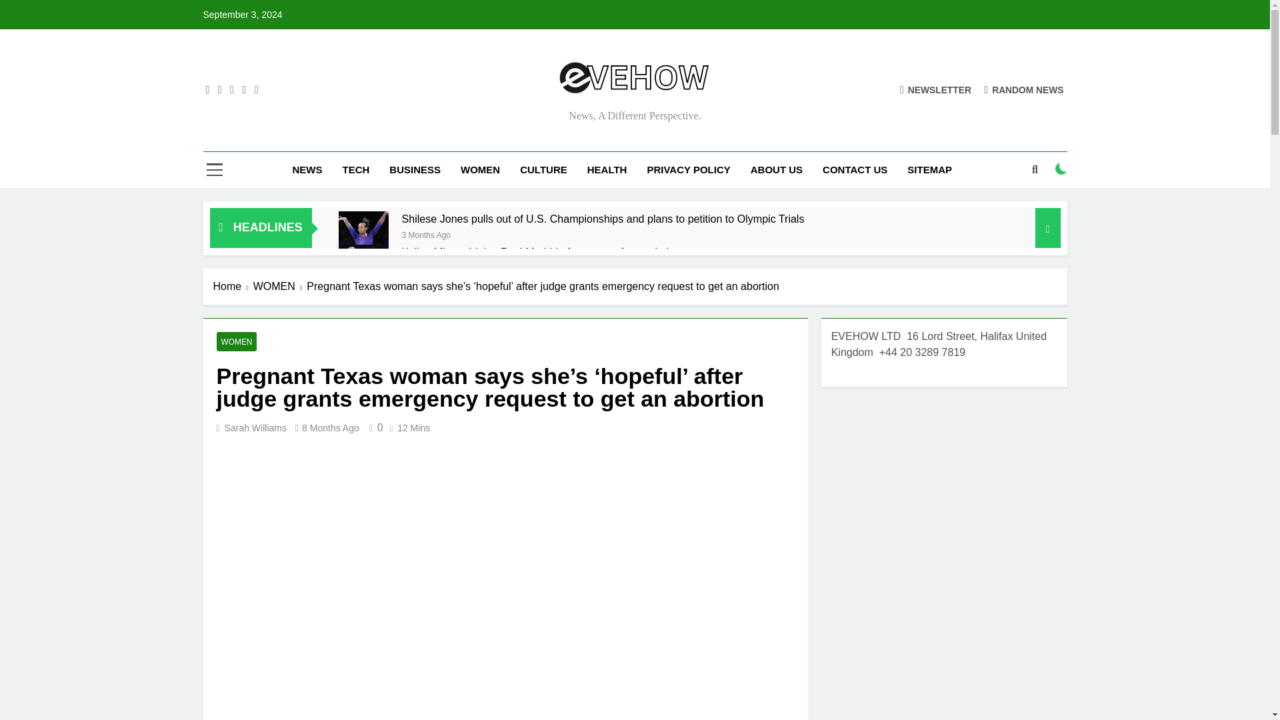 This screenshot has width=1280, height=720. I want to click on ABOUT US, so click(777, 169).